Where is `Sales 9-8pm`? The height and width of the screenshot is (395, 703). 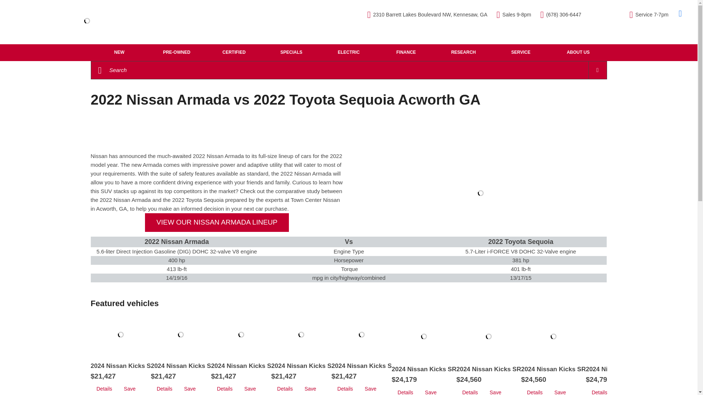
Sales 9-8pm is located at coordinates (514, 15).